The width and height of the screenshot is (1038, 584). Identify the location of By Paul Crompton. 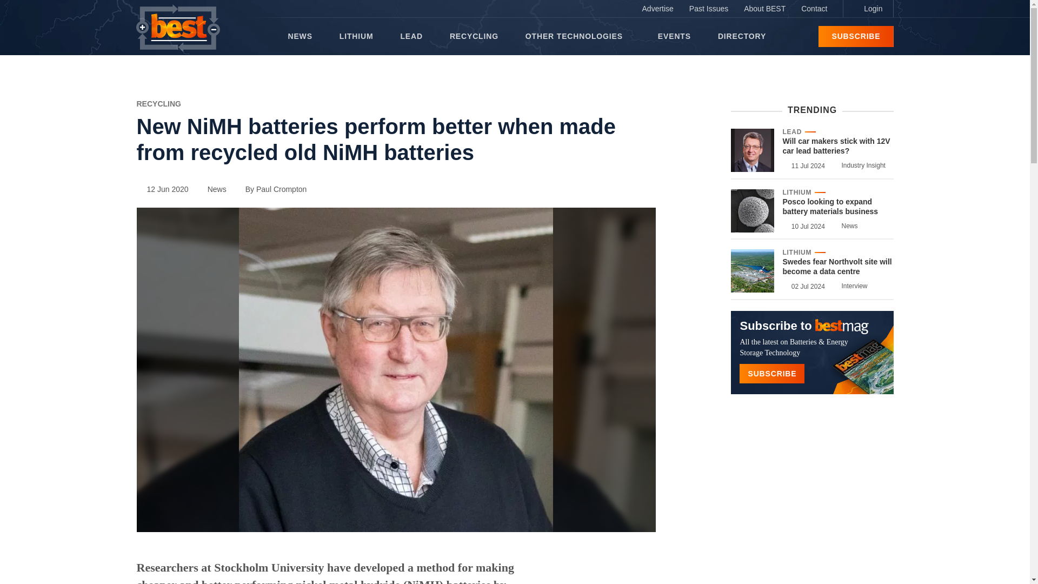
(271, 189).